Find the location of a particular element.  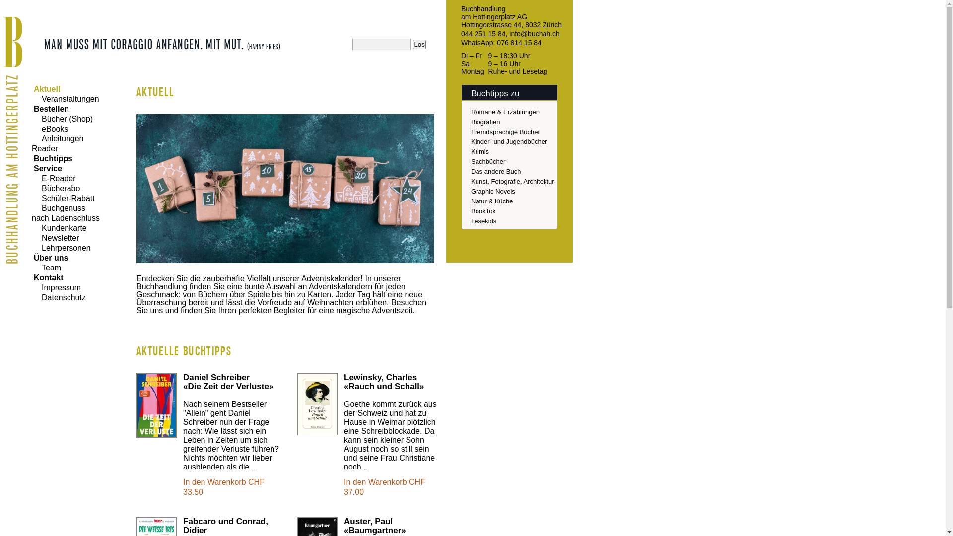

Newsletter is located at coordinates (56, 238).